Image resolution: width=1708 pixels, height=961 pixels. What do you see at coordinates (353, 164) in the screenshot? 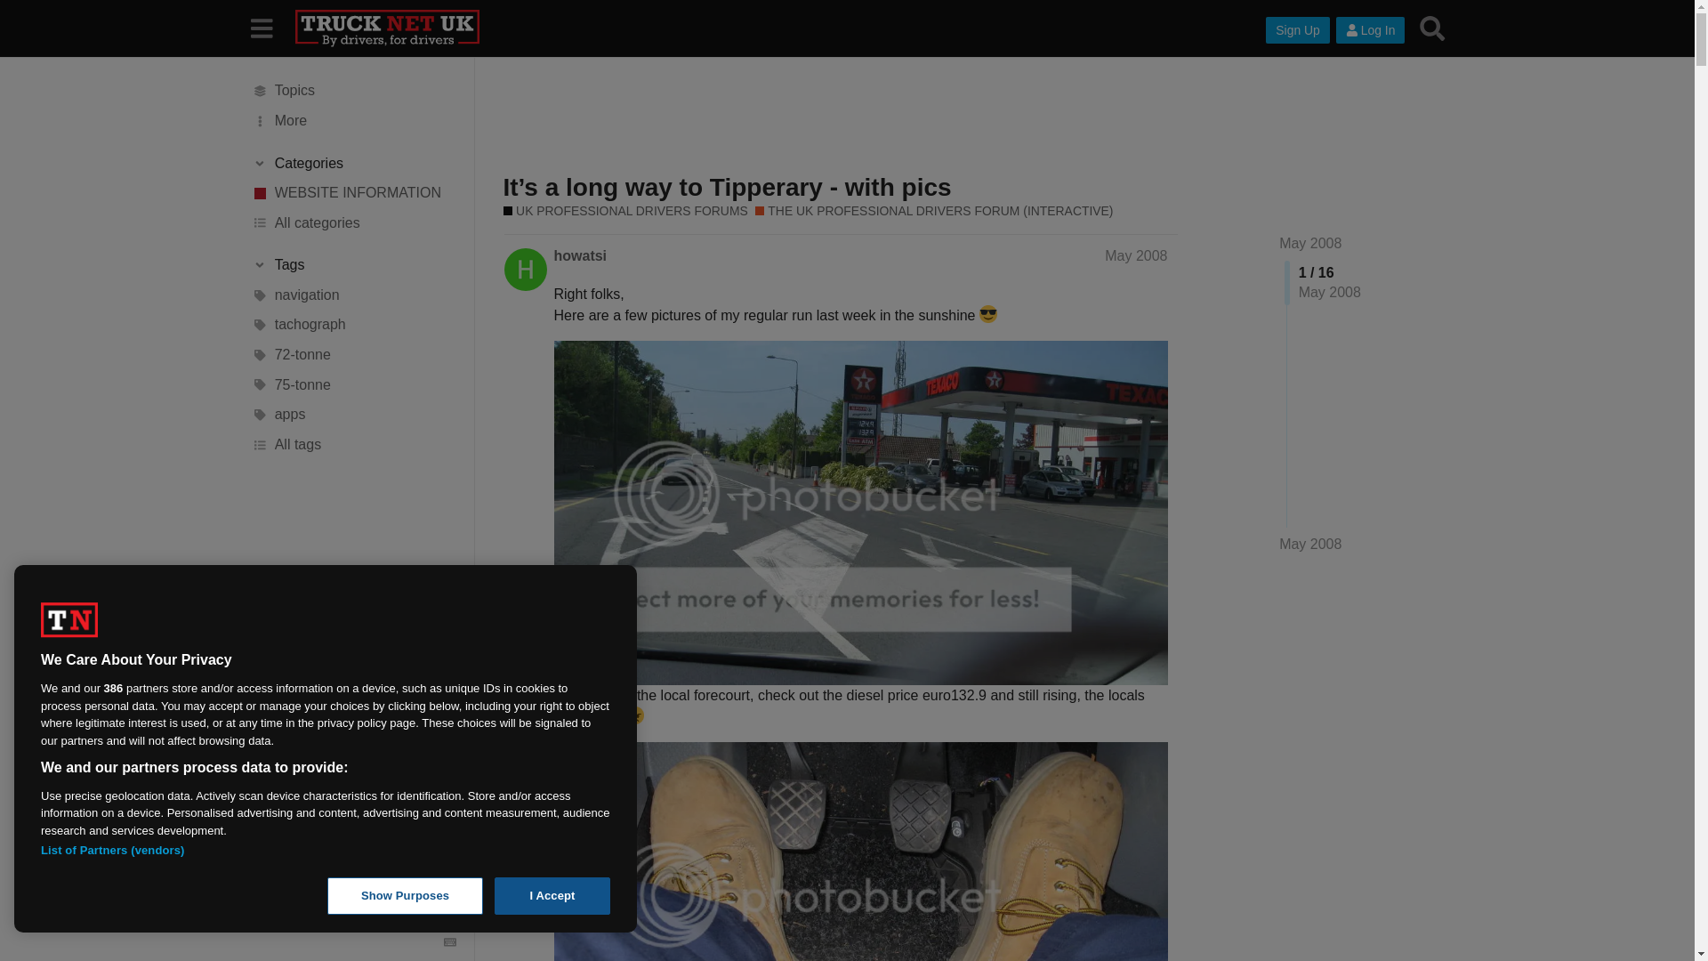
I see `Toggle section` at bounding box center [353, 164].